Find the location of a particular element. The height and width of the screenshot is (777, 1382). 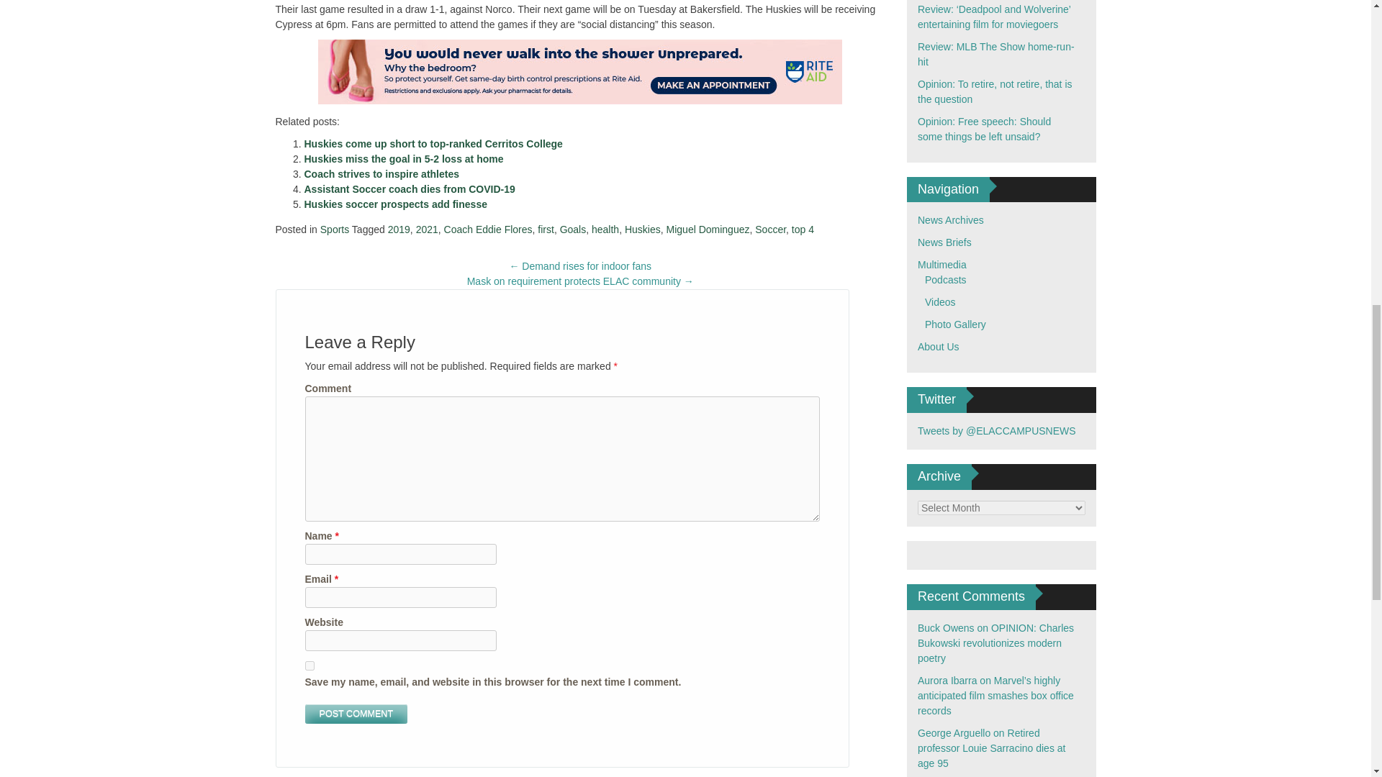

yes is located at coordinates (310, 666).